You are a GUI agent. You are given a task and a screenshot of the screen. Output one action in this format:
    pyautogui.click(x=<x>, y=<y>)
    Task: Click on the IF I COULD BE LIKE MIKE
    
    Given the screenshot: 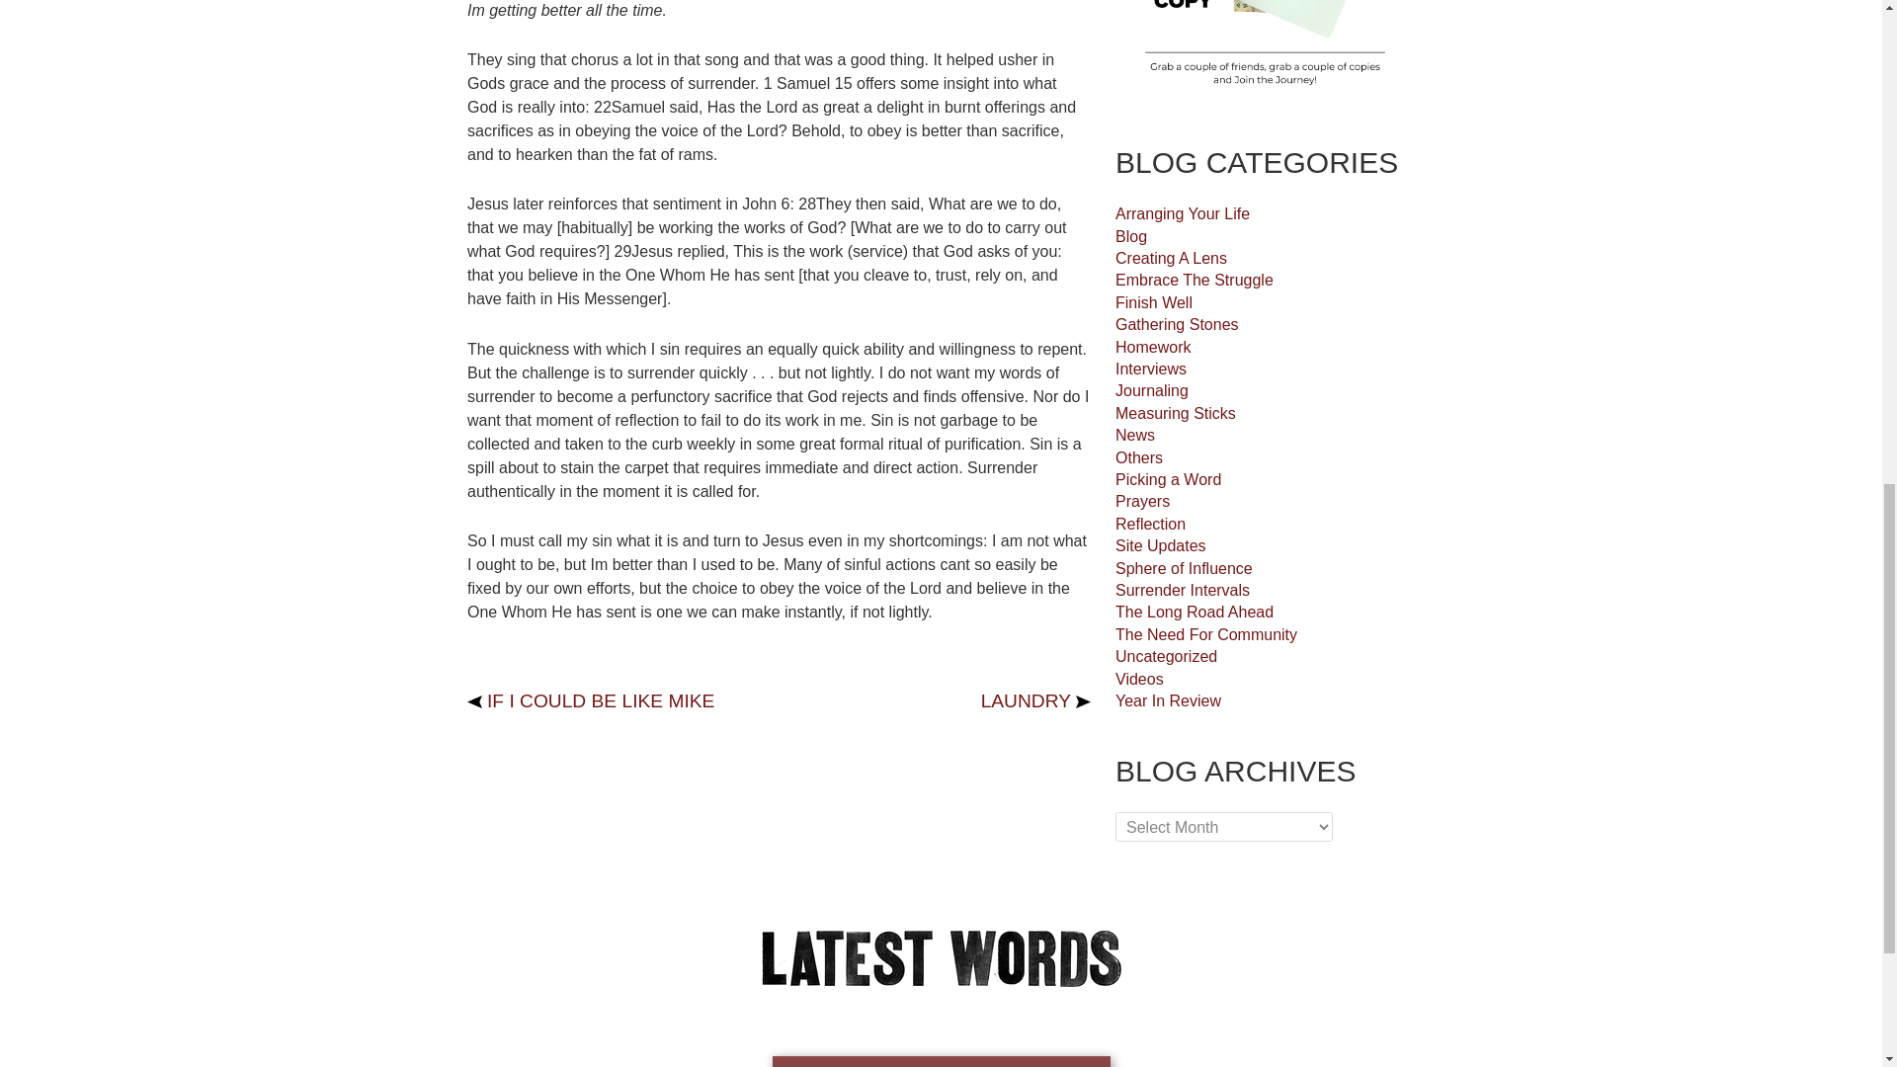 What is the action you would take?
    pyautogui.click(x=591, y=701)
    